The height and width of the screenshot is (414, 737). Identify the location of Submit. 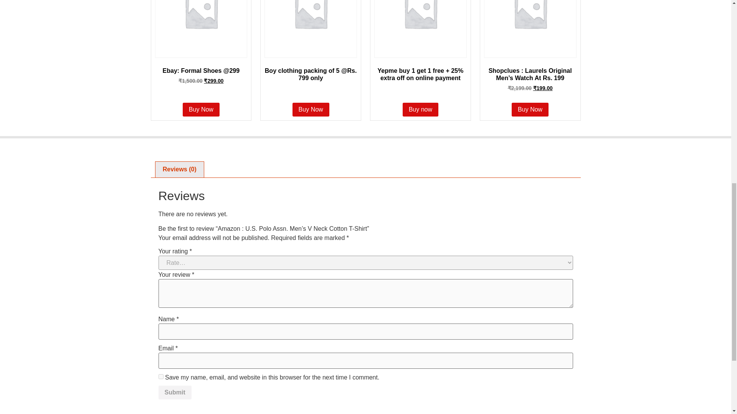
(174, 393).